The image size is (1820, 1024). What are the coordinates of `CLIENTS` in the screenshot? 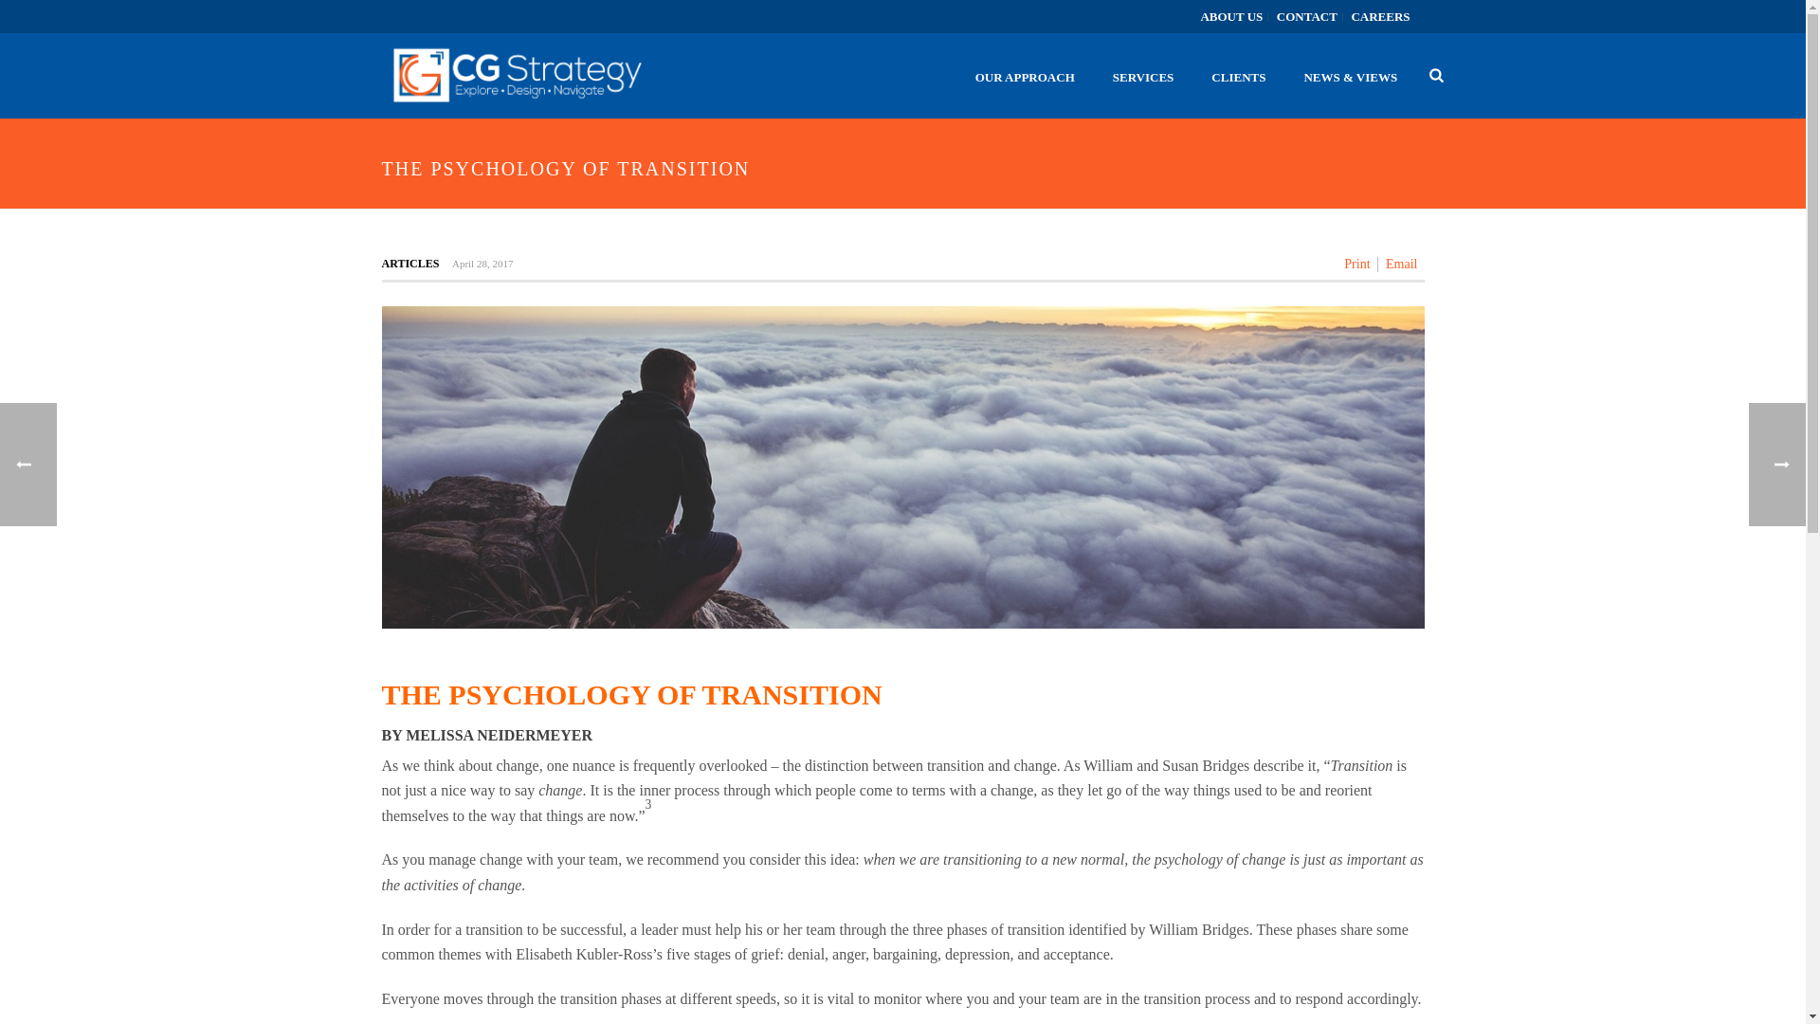 It's located at (1238, 76).